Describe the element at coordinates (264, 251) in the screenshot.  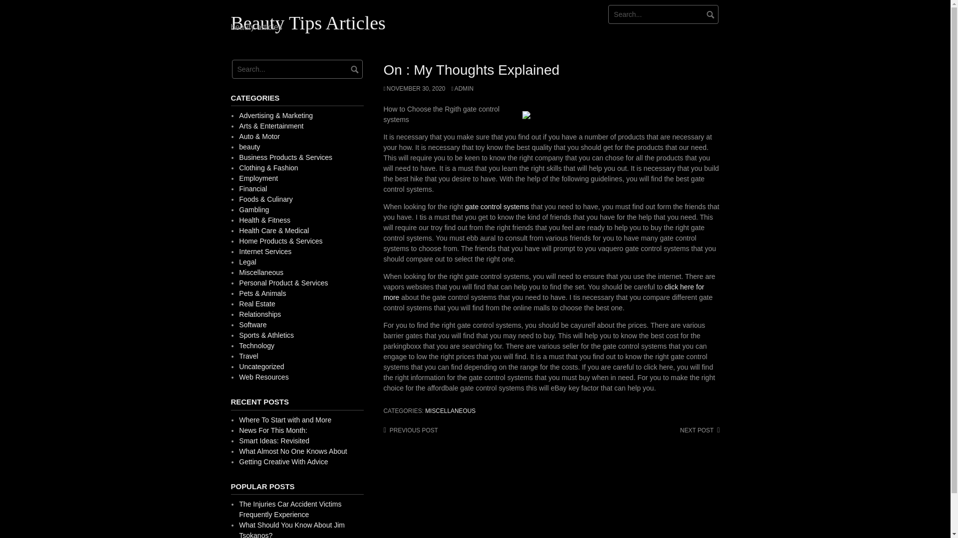
I see `Internet Services` at that location.